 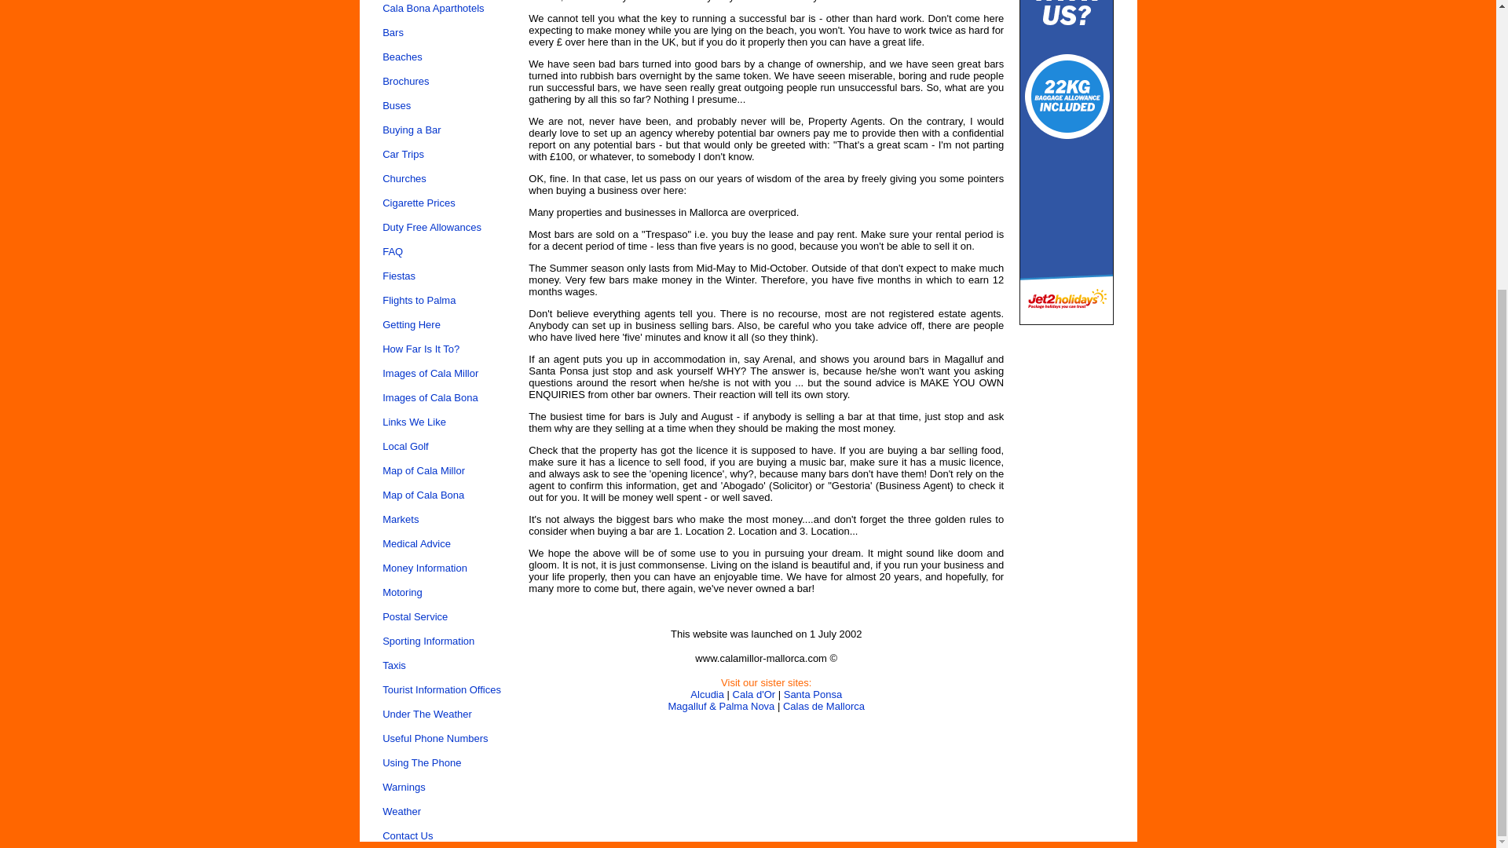 I want to click on Buying a Bar in Cala Millor, so click(x=412, y=129).